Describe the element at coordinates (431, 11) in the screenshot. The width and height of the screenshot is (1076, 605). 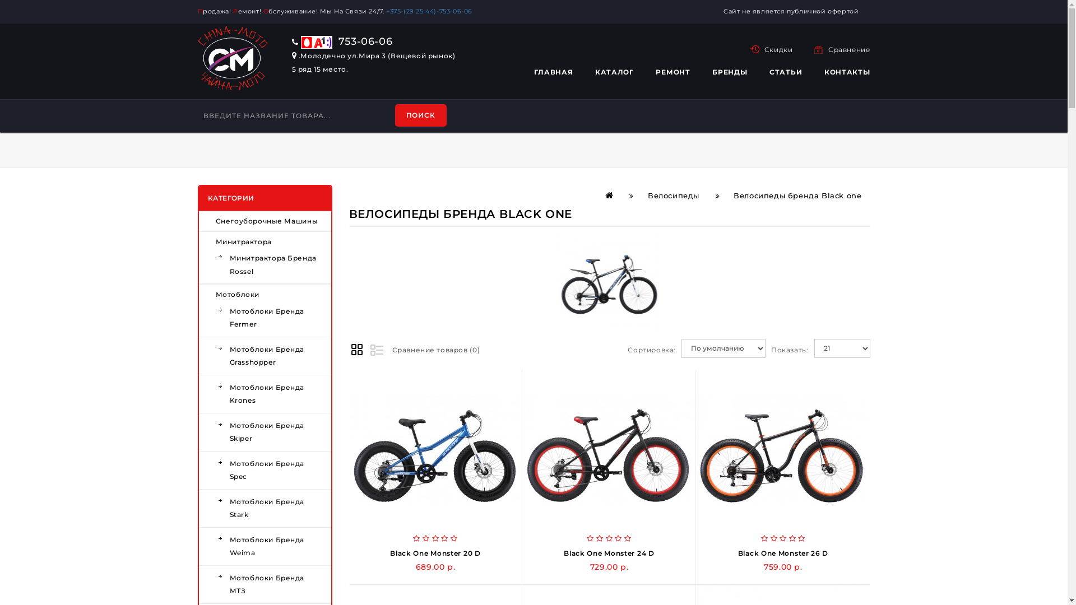
I see `+375-(29 25 44)-753-06-06   ` at that location.